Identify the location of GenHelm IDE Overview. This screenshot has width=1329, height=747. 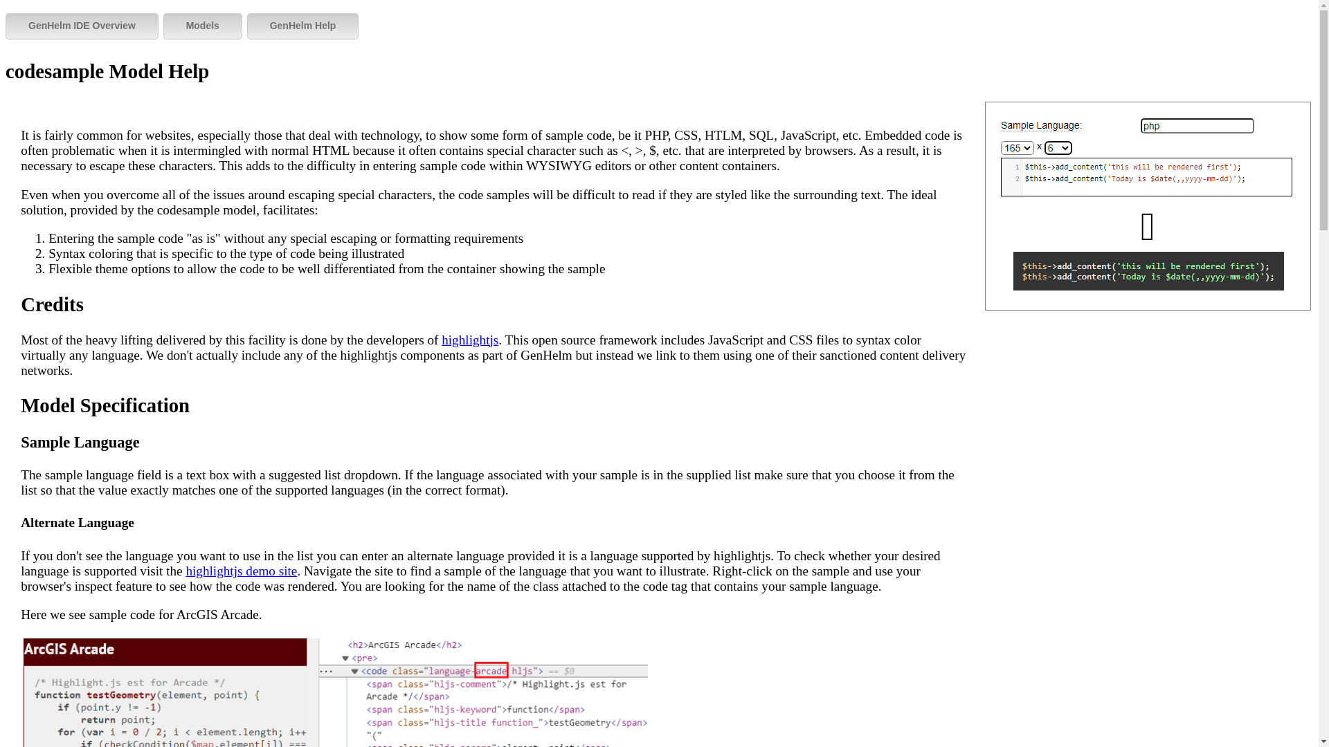
(82, 26).